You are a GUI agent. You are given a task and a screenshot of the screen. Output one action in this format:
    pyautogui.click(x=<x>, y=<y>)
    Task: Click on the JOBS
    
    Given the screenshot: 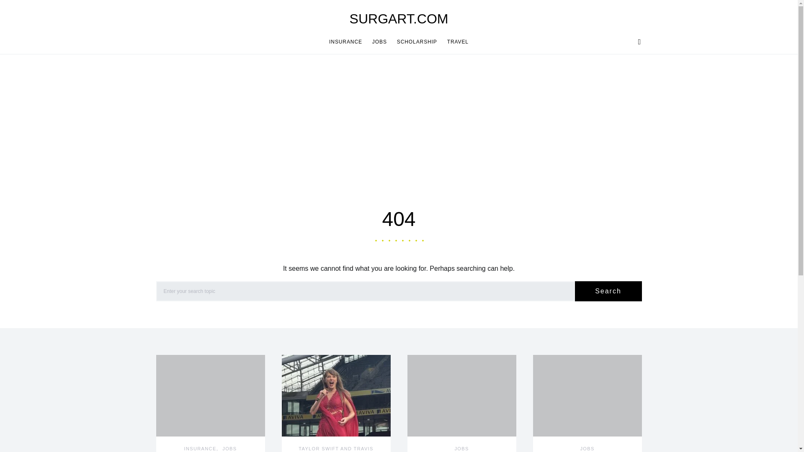 What is the action you would take?
    pyautogui.click(x=461, y=448)
    